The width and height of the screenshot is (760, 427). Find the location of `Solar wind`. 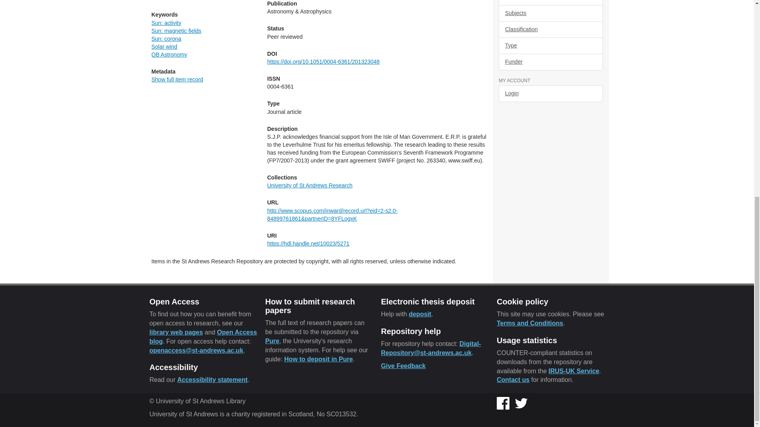

Solar wind is located at coordinates (164, 47).